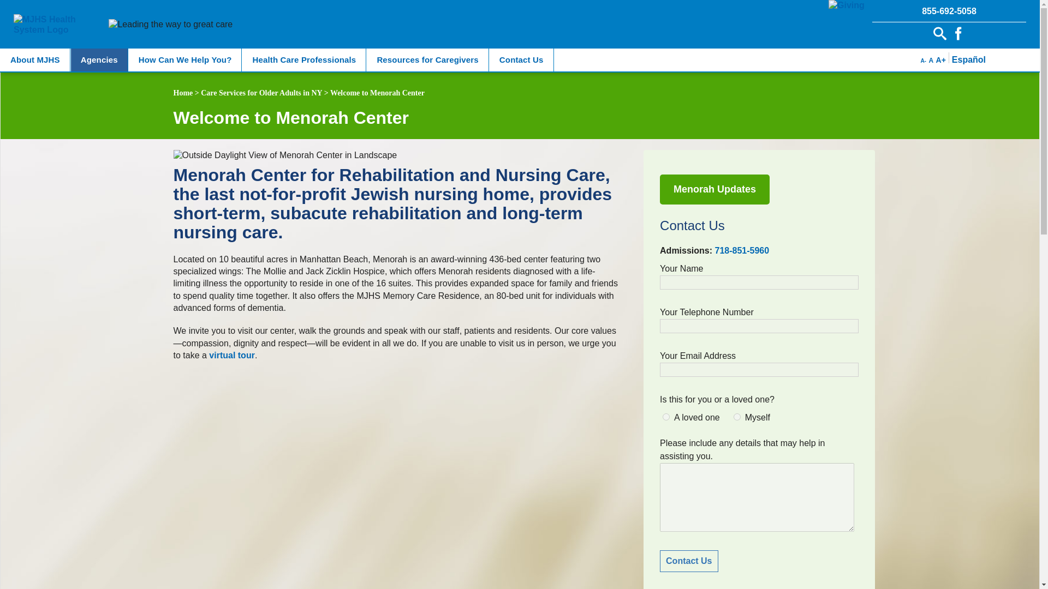 The image size is (1048, 589). I want to click on Resources for Caregivers, so click(427, 59).